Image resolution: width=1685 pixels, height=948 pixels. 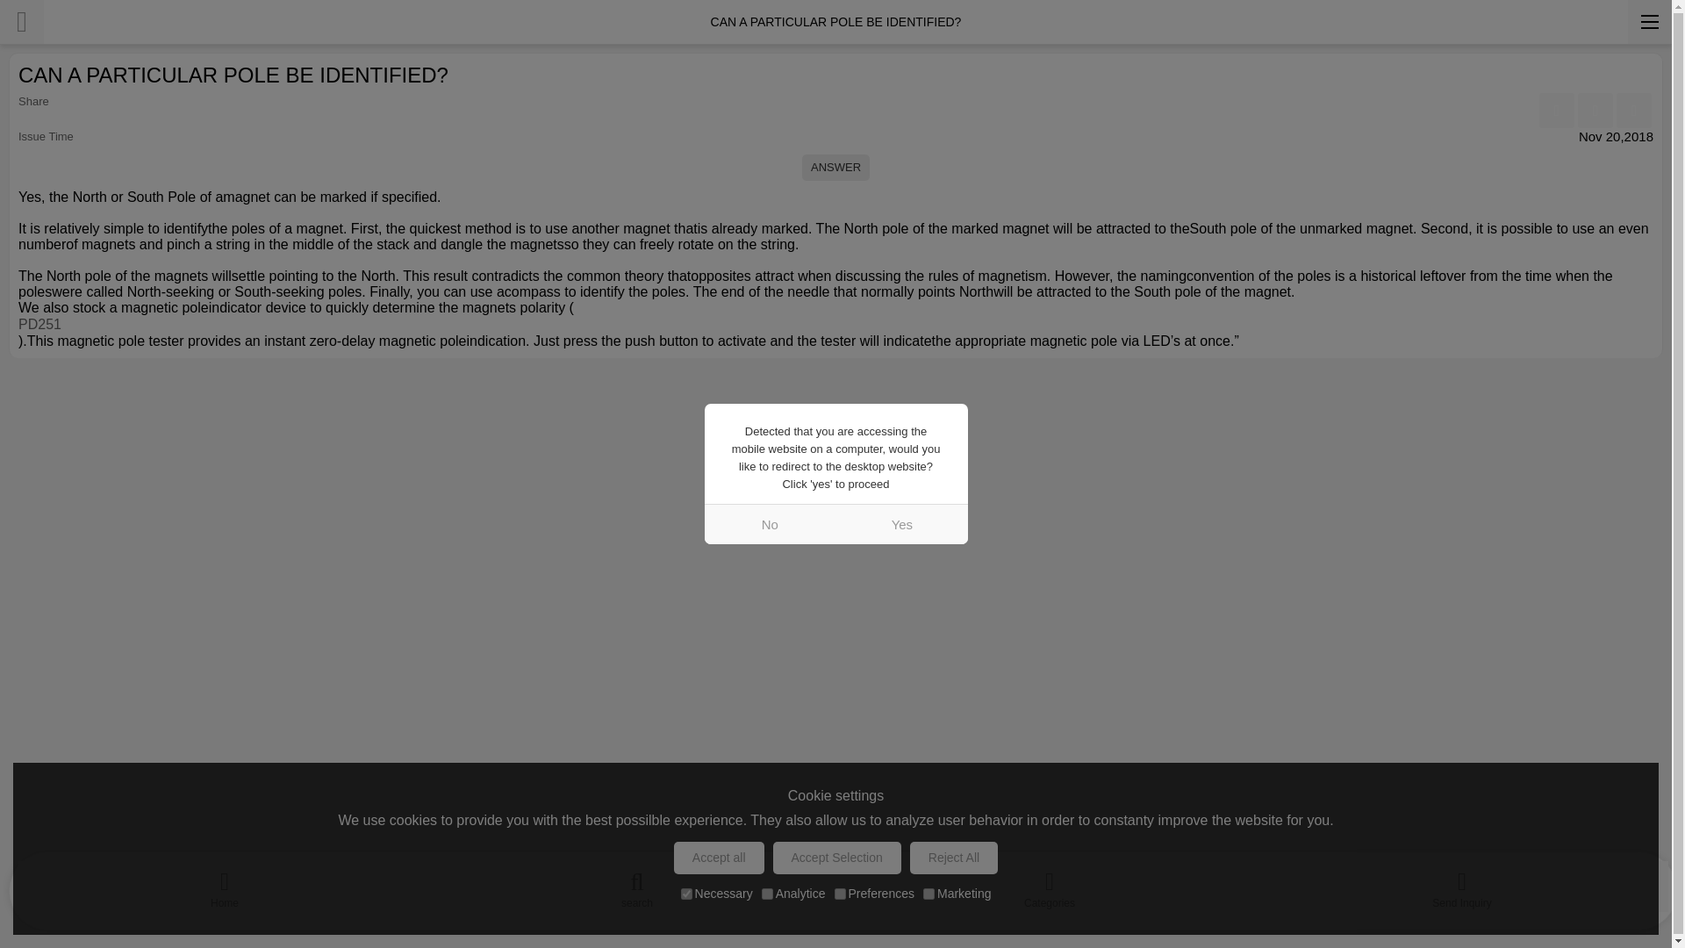 What do you see at coordinates (1633, 110) in the screenshot?
I see `Share Twitter` at bounding box center [1633, 110].